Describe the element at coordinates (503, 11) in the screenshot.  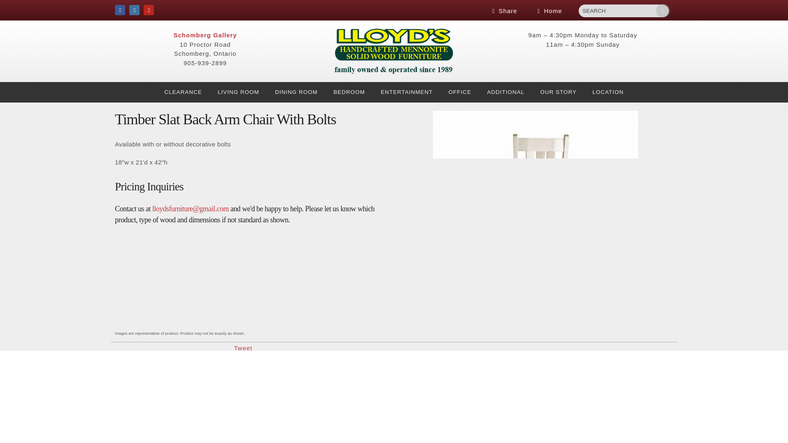
I see `Share` at that location.